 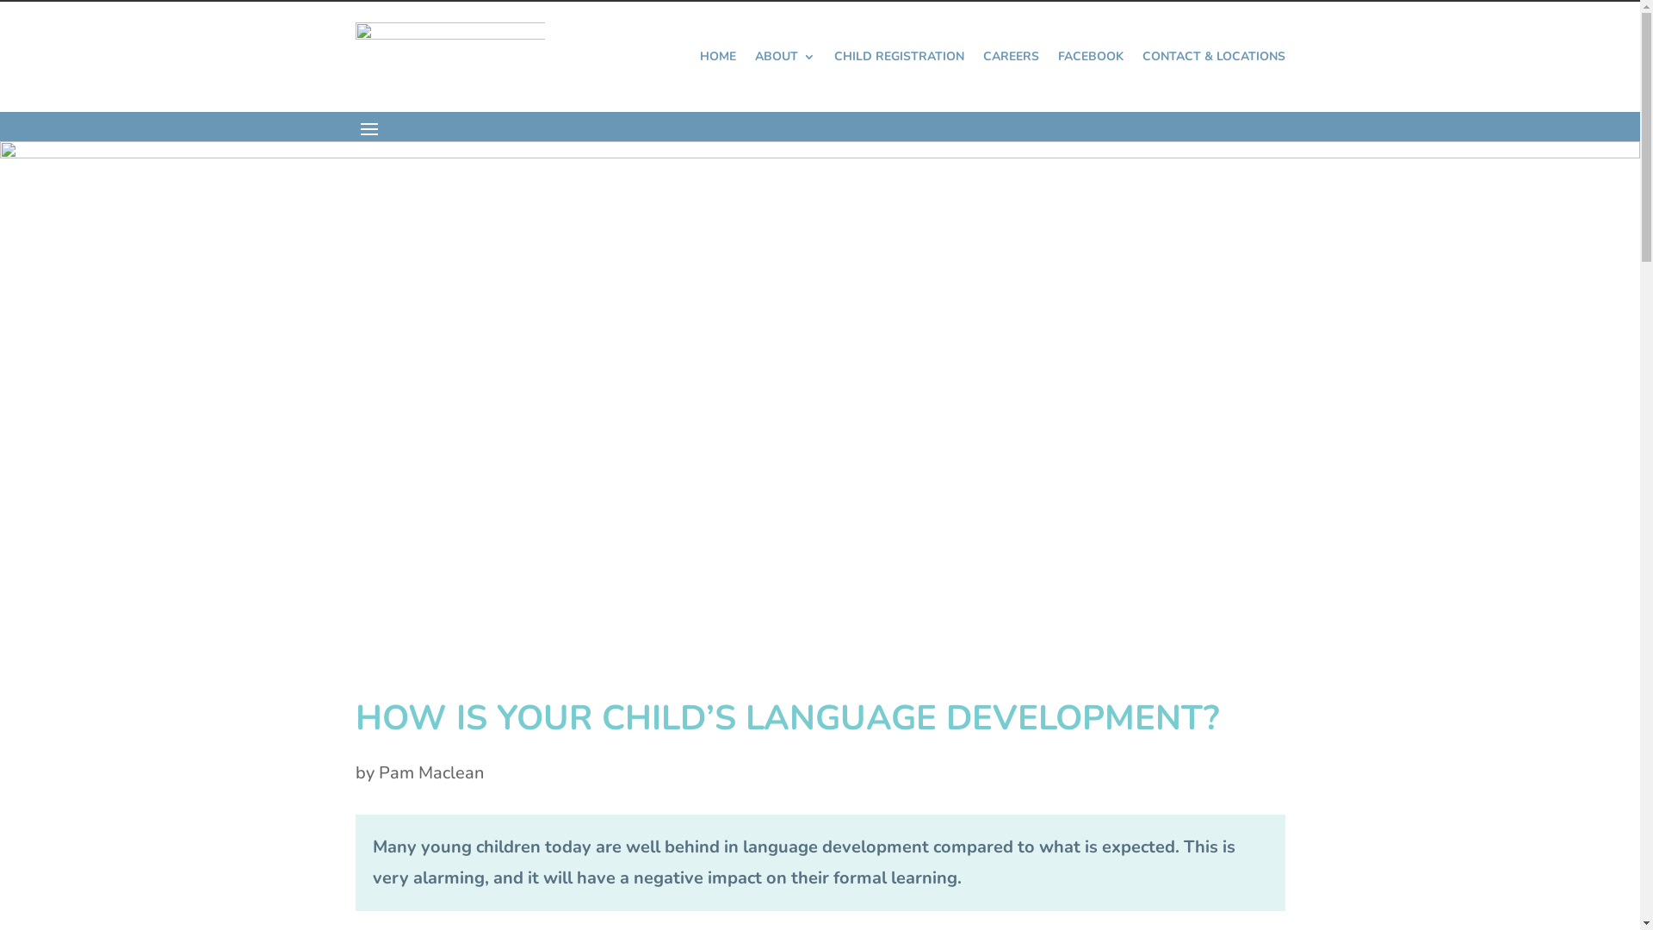 What do you see at coordinates (784, 57) in the screenshot?
I see `ABOUT` at bounding box center [784, 57].